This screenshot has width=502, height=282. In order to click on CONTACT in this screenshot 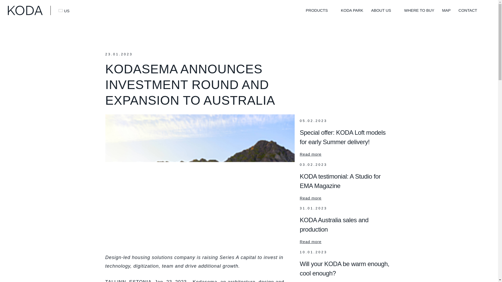, I will do `click(468, 10)`.